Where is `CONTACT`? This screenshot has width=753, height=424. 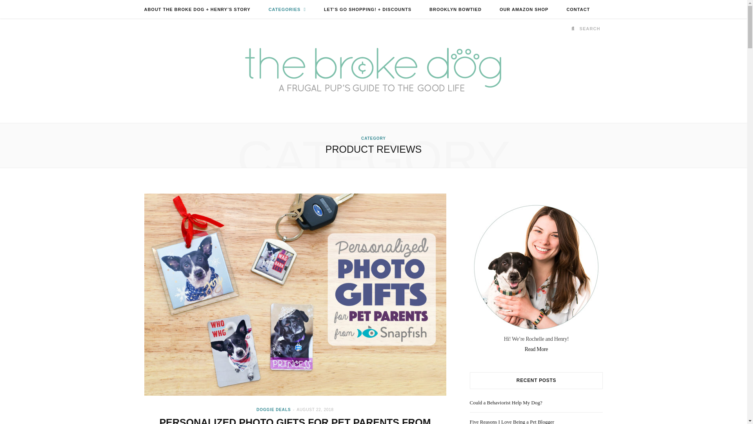 CONTACT is located at coordinates (578, 9).